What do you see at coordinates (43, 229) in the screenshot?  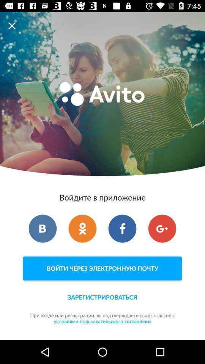 I see `choose icon on the left` at bounding box center [43, 229].